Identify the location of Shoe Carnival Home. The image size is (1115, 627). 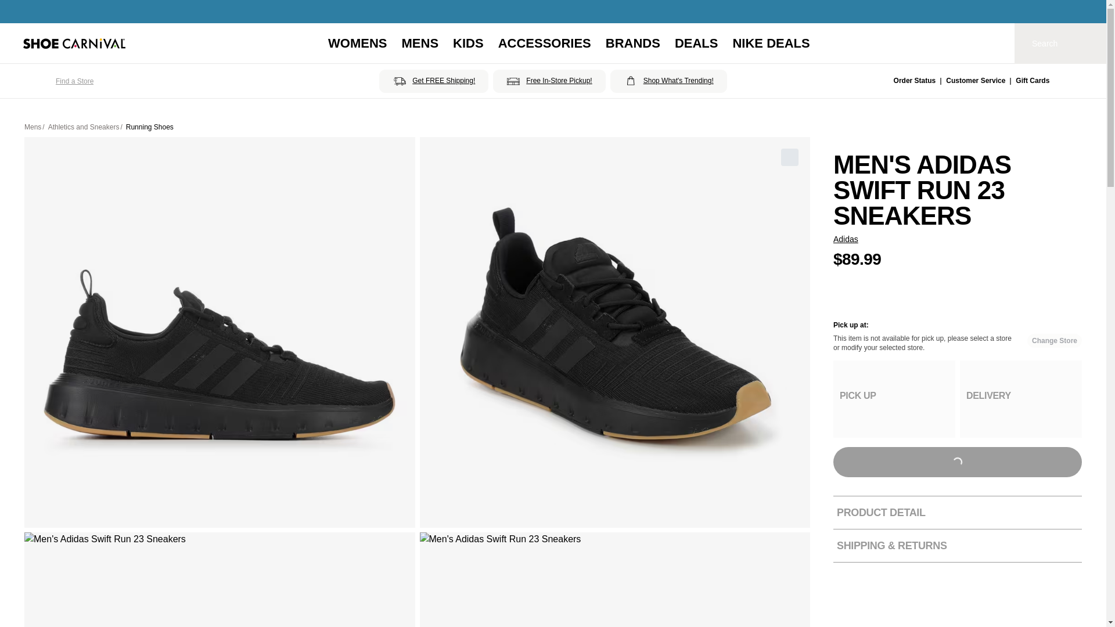
(74, 43).